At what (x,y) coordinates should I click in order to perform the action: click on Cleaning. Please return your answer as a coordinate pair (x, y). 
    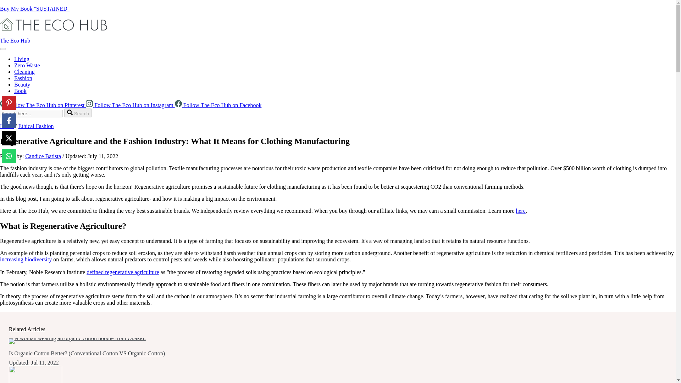
    Looking at the image, I should click on (24, 72).